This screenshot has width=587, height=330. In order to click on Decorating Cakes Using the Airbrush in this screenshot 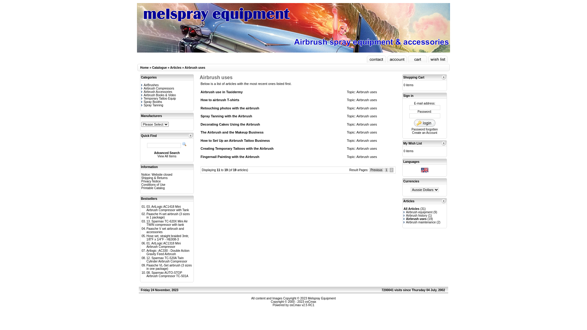, I will do `click(231, 124)`.